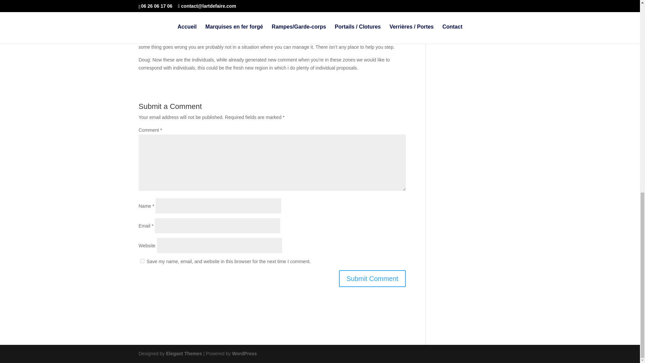 This screenshot has height=363, width=645. I want to click on Elegant Themes, so click(183, 354).